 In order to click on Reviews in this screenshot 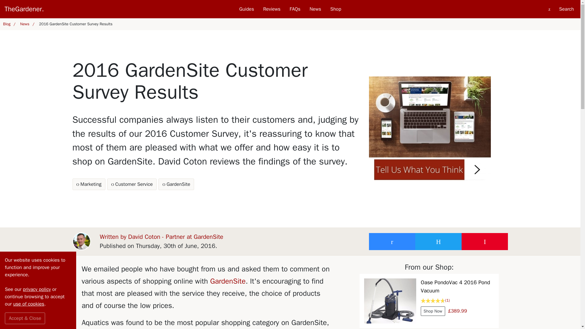, I will do `click(272, 9)`.